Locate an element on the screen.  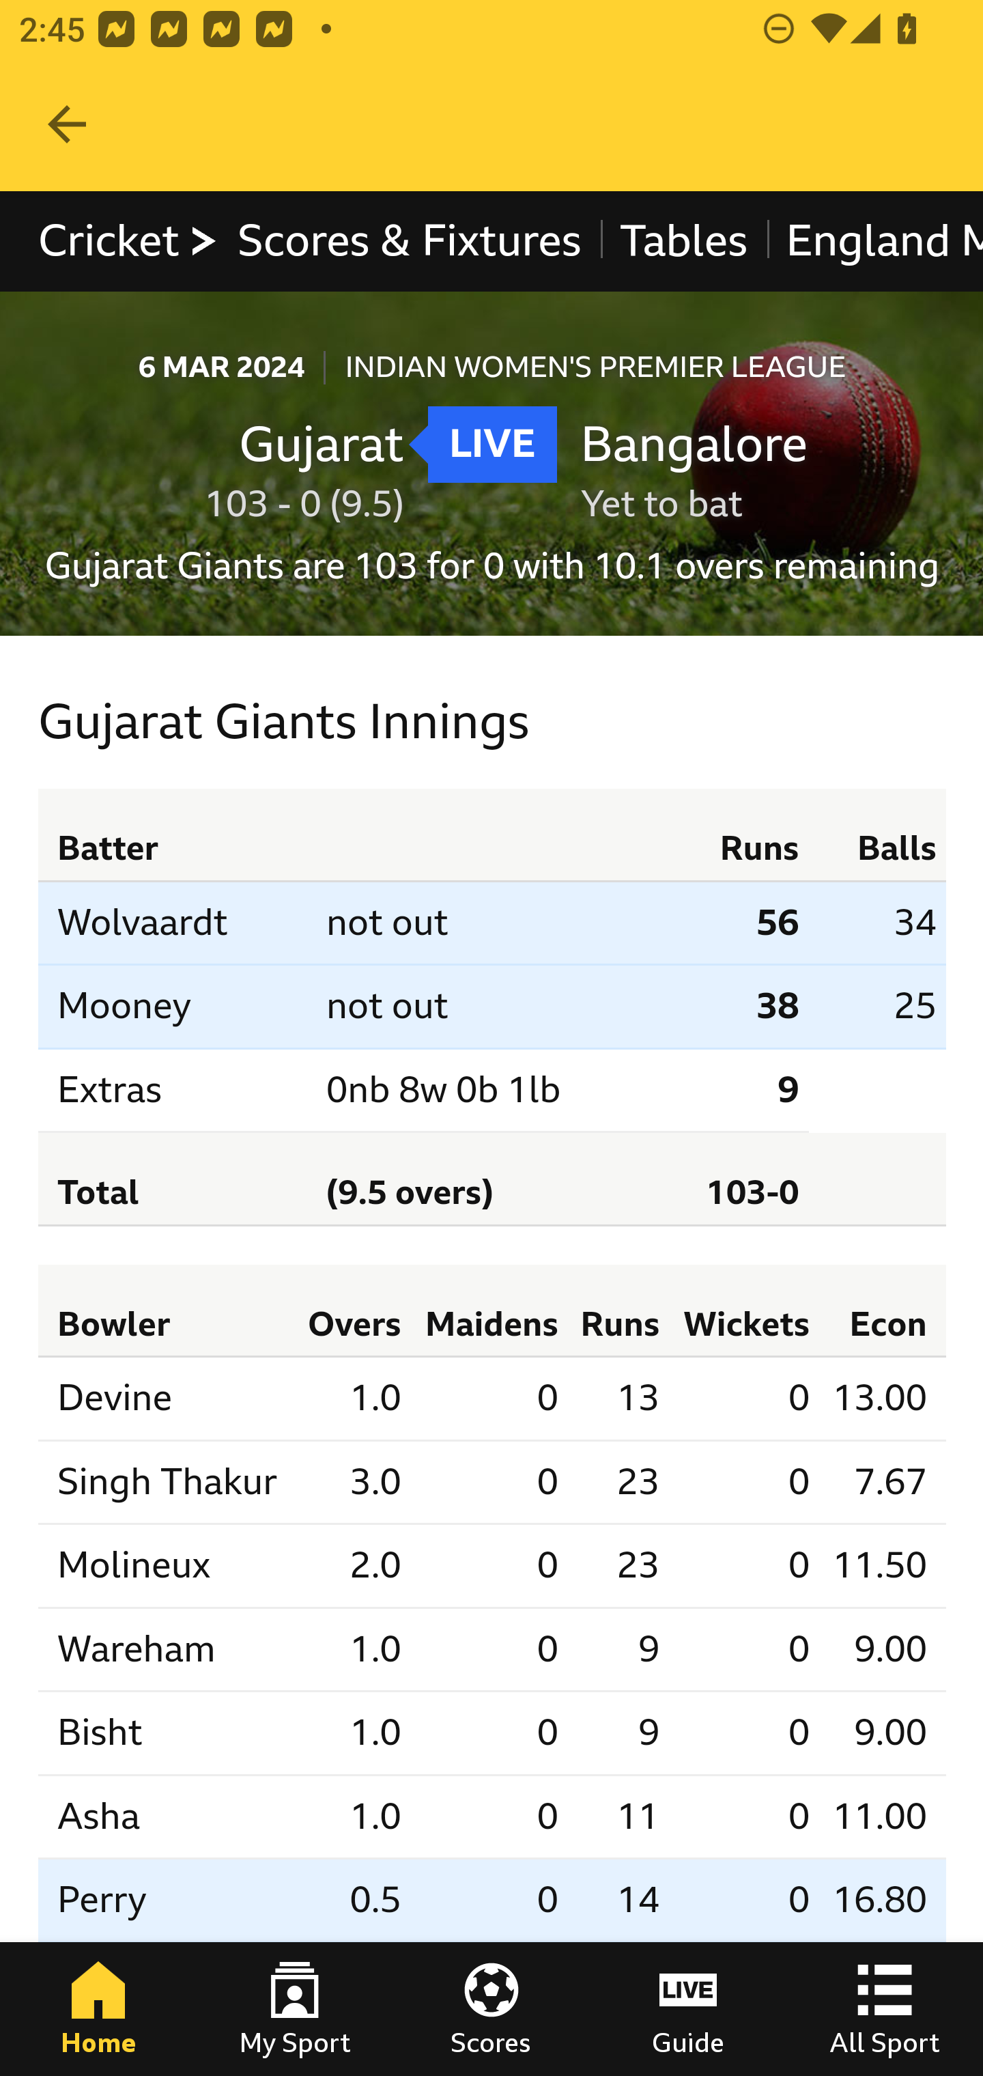
Guide is located at coordinates (688, 2009).